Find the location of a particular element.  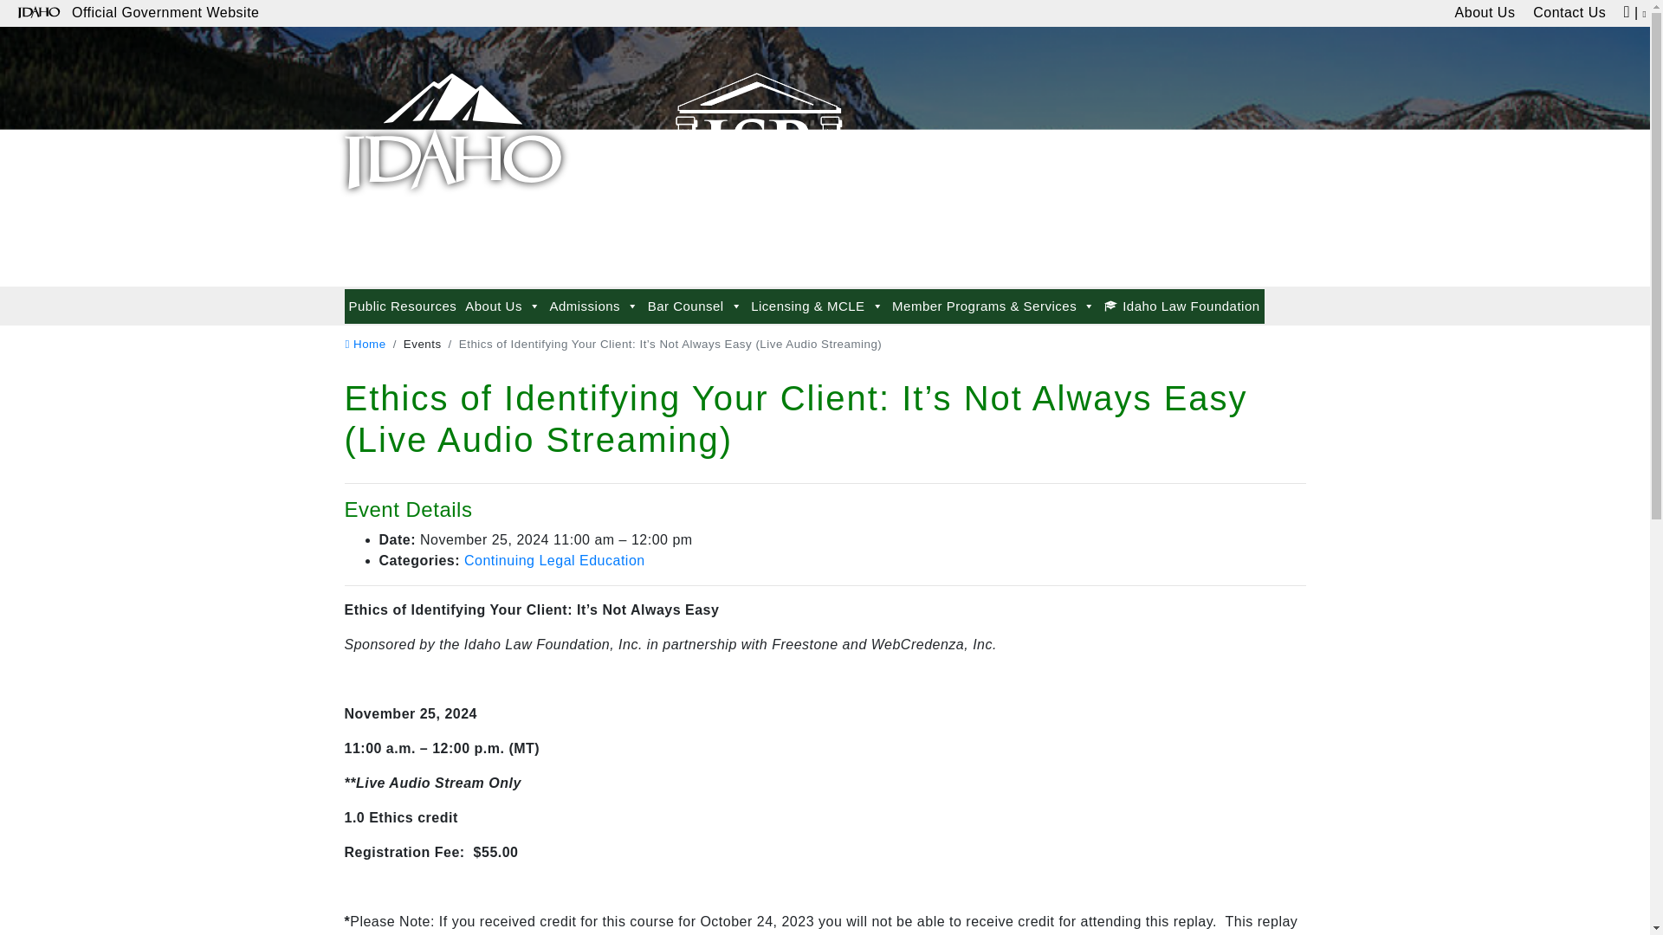

About Us is located at coordinates (502, 306).